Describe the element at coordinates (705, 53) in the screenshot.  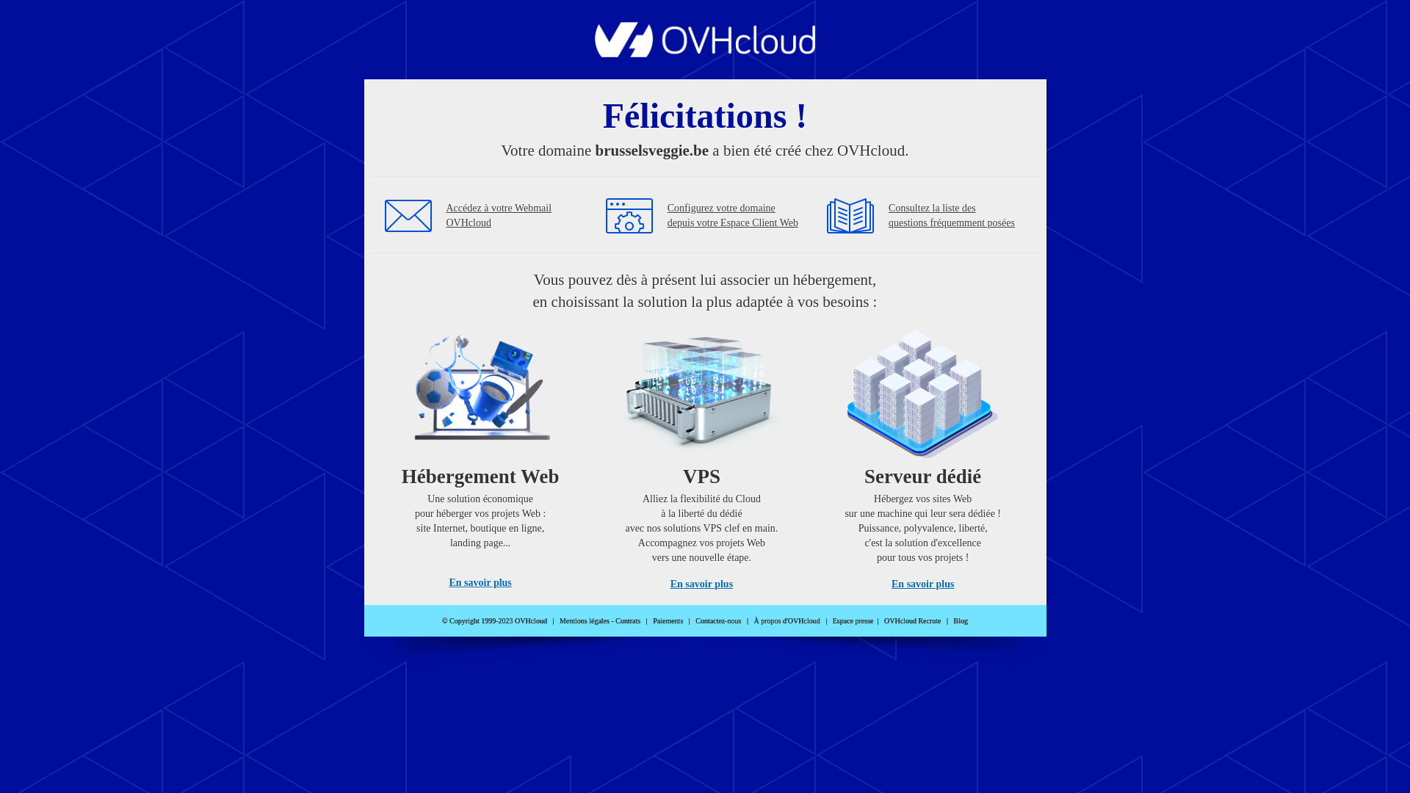
I see `OVHcloud` at that location.